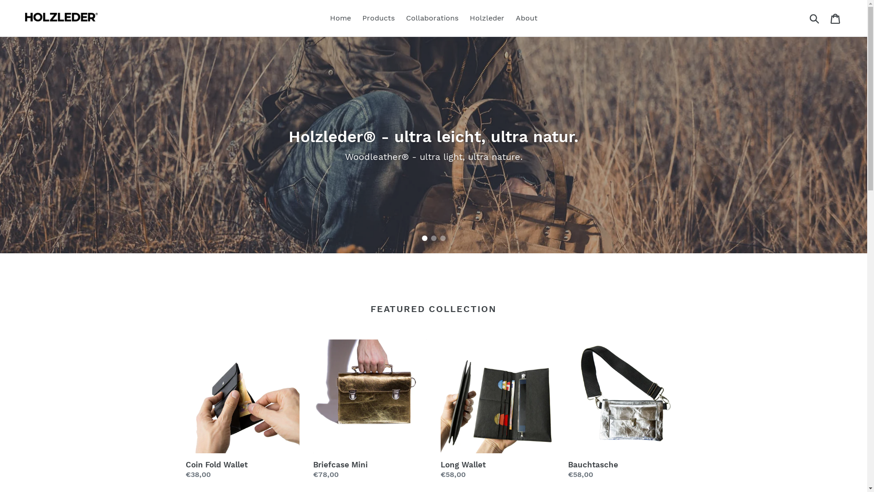  I want to click on Einkaufswagen, so click(836, 18).